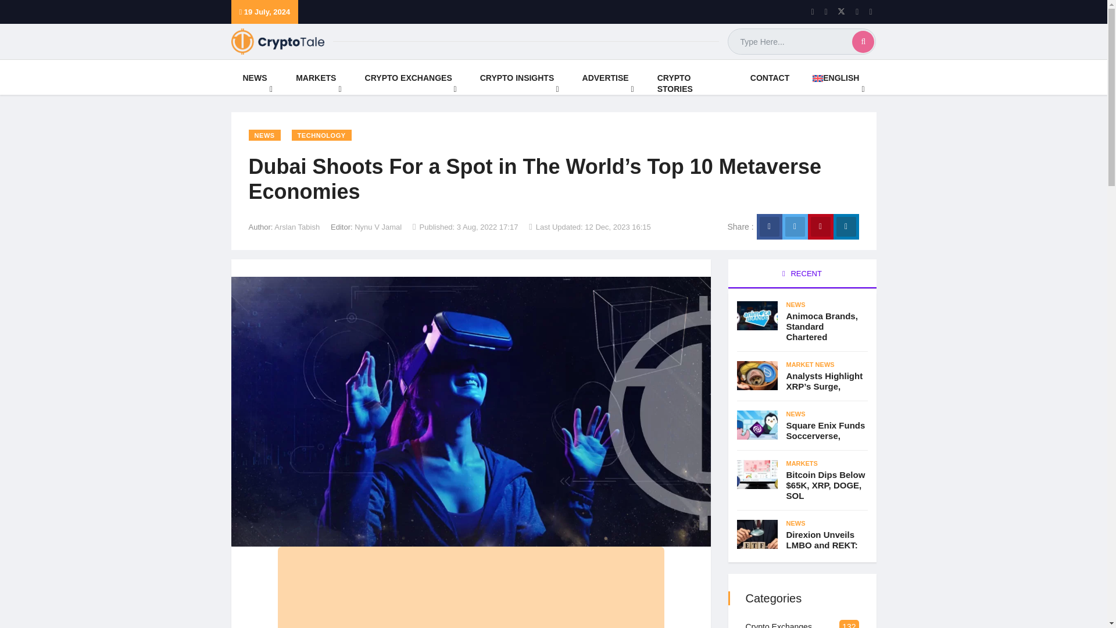 This screenshot has width=1116, height=628. What do you see at coordinates (520, 77) in the screenshot?
I see `CRYPTO INSIGHTS` at bounding box center [520, 77].